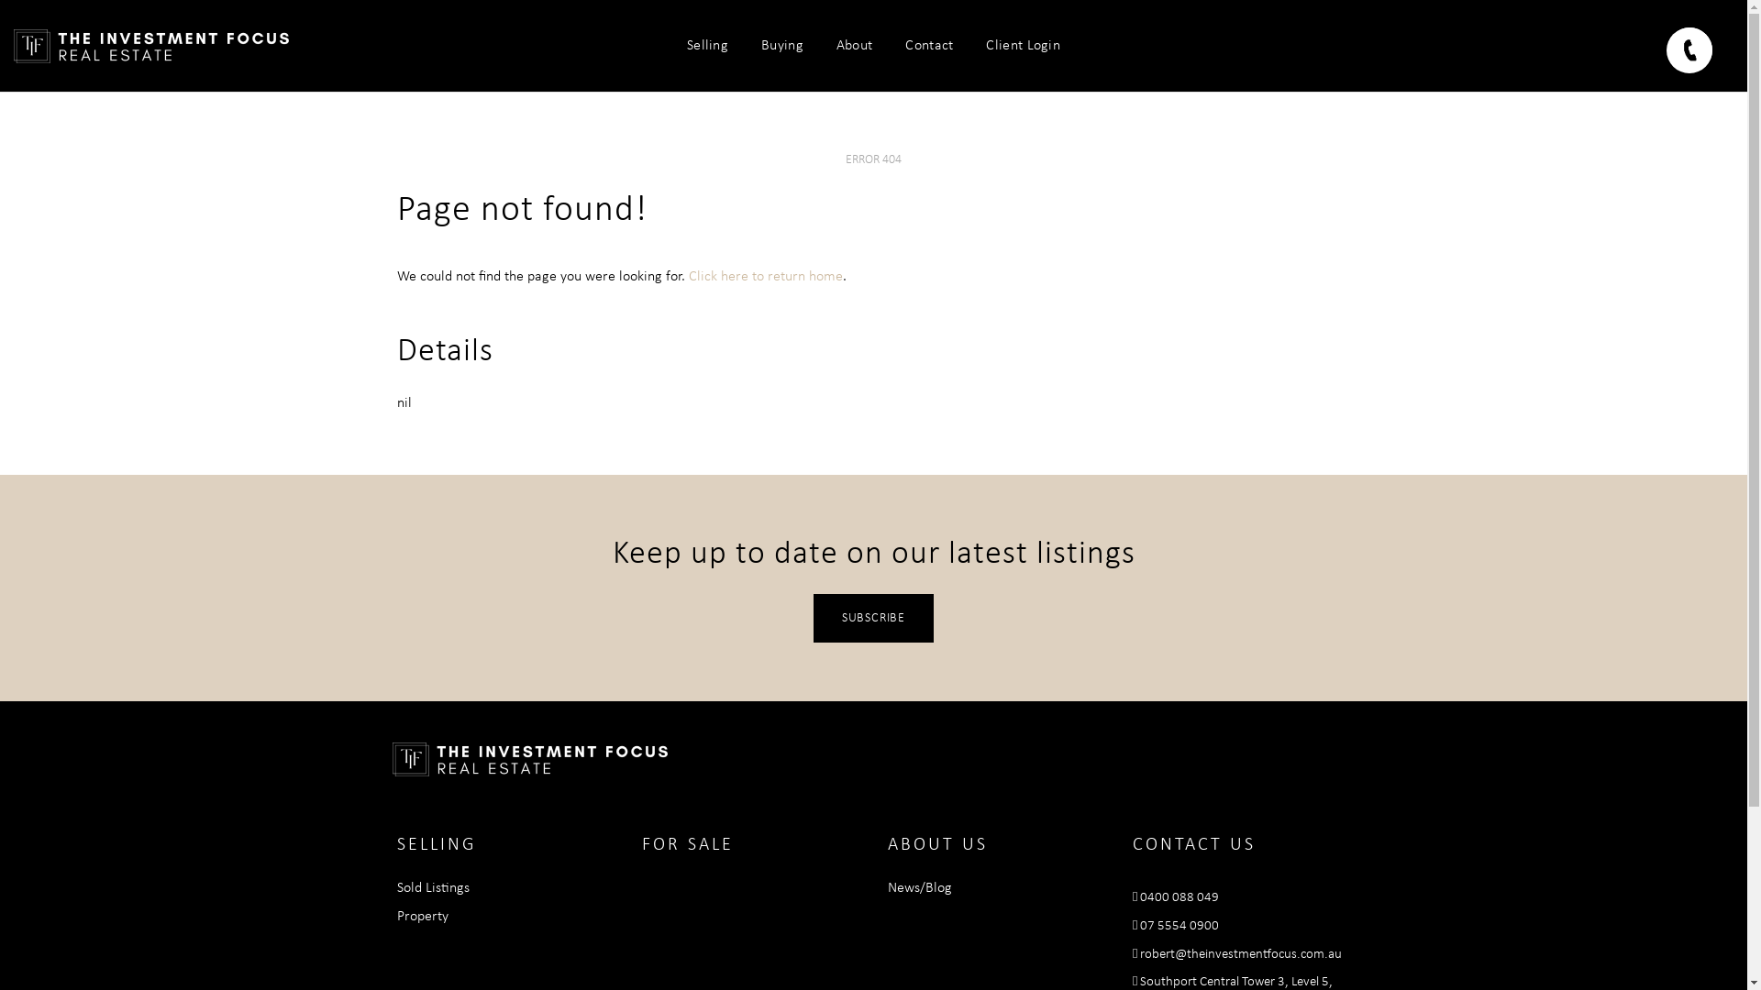 This screenshot has height=990, width=1761. What do you see at coordinates (1180, 898) in the screenshot?
I see `0400 088 049` at bounding box center [1180, 898].